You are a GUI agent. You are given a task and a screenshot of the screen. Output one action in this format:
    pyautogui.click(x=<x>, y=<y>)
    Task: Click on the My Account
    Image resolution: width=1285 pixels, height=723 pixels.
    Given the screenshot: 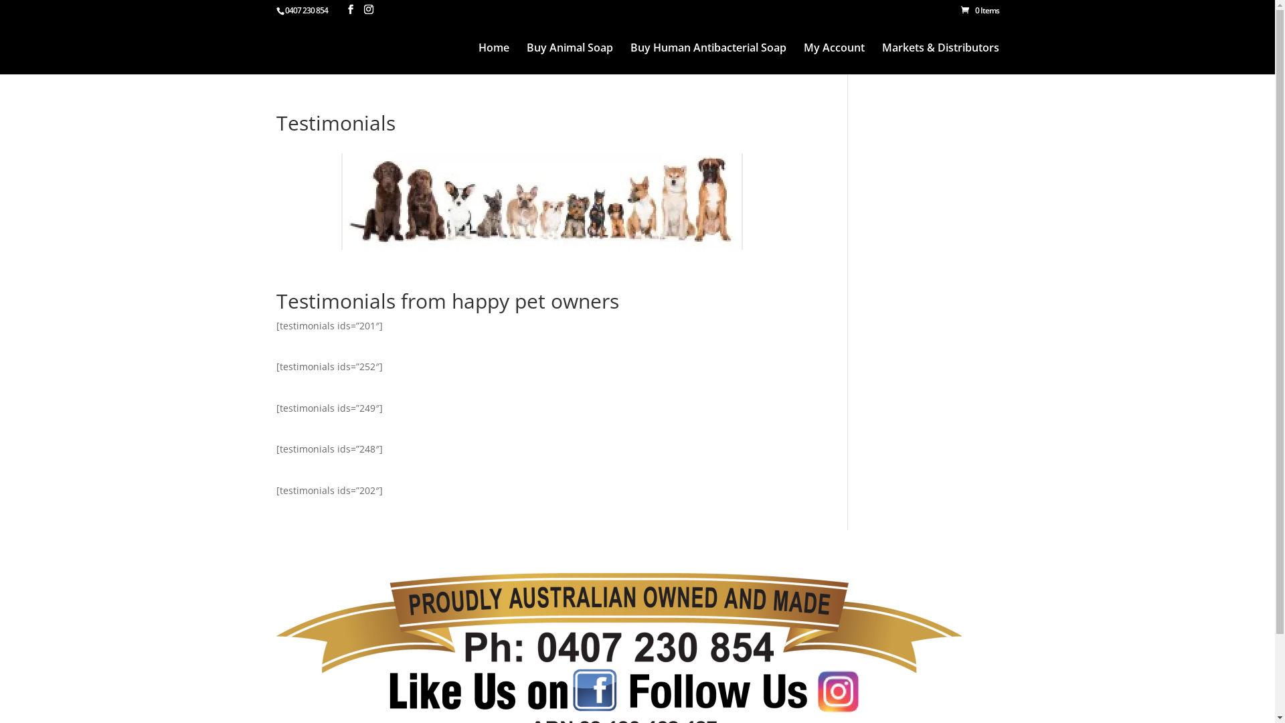 What is the action you would take?
    pyautogui.click(x=834, y=59)
    